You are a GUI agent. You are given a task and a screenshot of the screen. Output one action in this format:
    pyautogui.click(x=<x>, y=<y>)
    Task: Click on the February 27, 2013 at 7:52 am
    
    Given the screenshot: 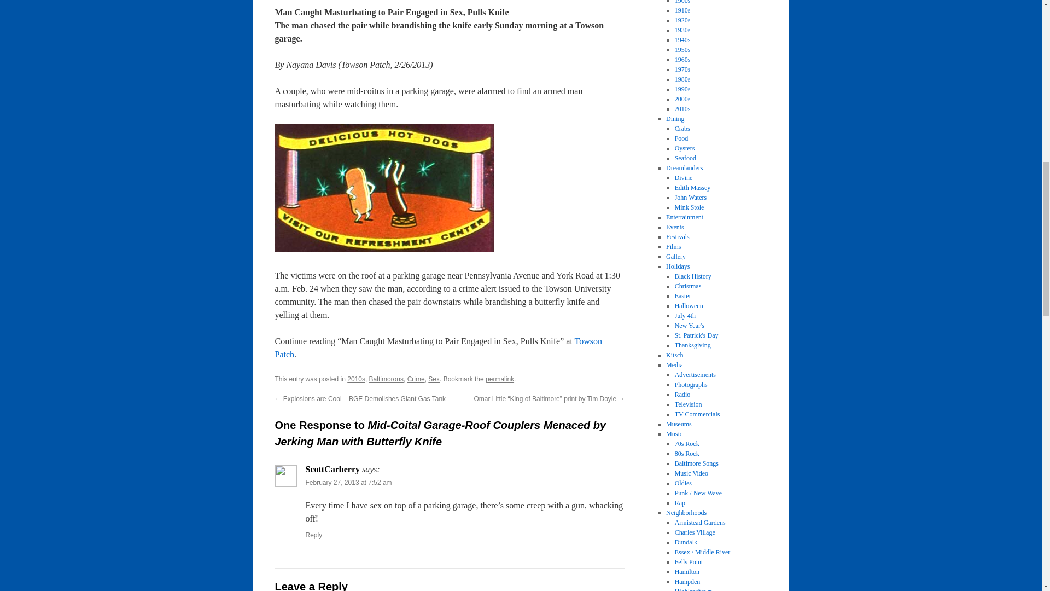 What is the action you would take?
    pyautogui.click(x=348, y=482)
    